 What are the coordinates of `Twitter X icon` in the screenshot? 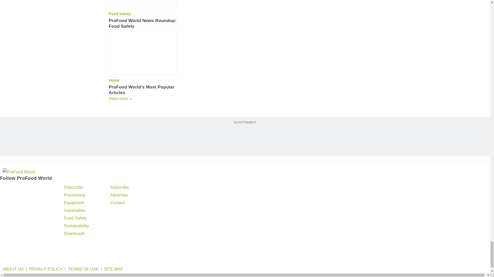 It's located at (5, 188).